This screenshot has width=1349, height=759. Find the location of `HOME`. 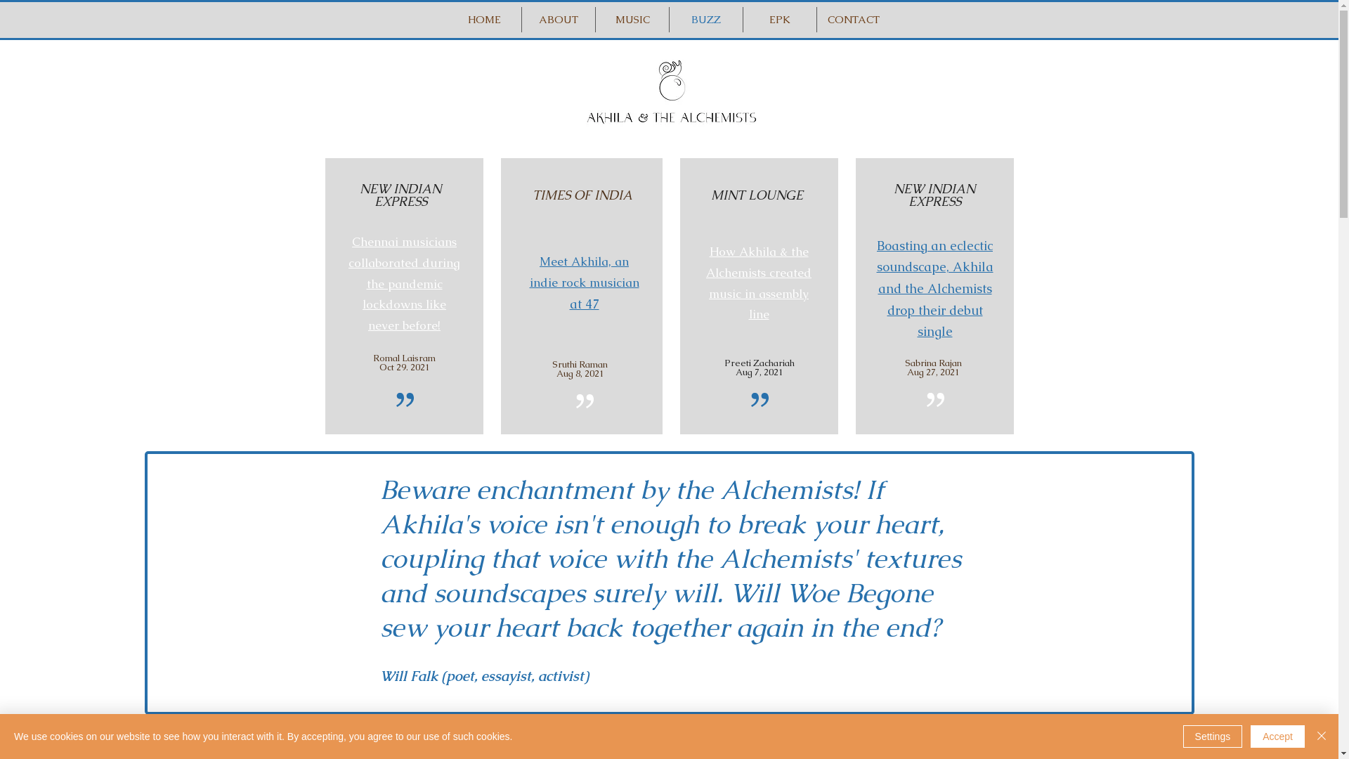

HOME is located at coordinates (485, 20).